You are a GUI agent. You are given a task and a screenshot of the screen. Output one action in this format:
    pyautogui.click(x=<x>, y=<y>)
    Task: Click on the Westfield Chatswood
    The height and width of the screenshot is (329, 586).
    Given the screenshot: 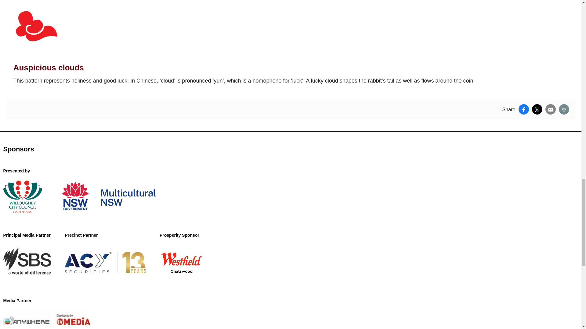 What is the action you would take?
    pyautogui.click(x=181, y=262)
    